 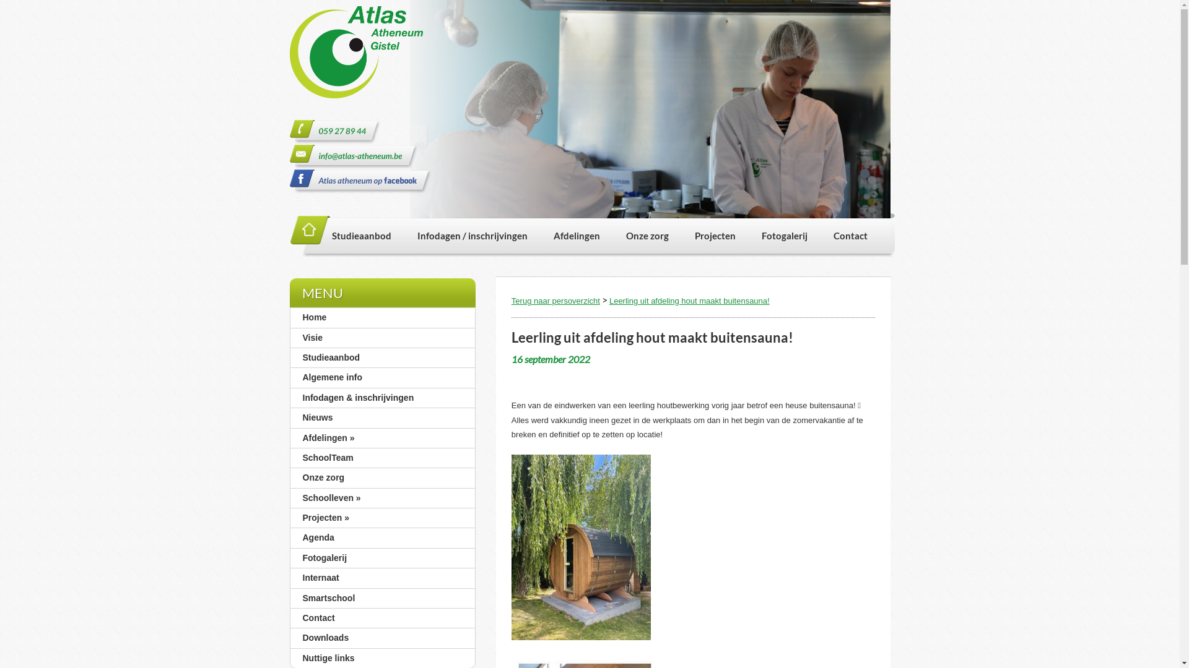 I want to click on Onze zorg, so click(x=386, y=477).